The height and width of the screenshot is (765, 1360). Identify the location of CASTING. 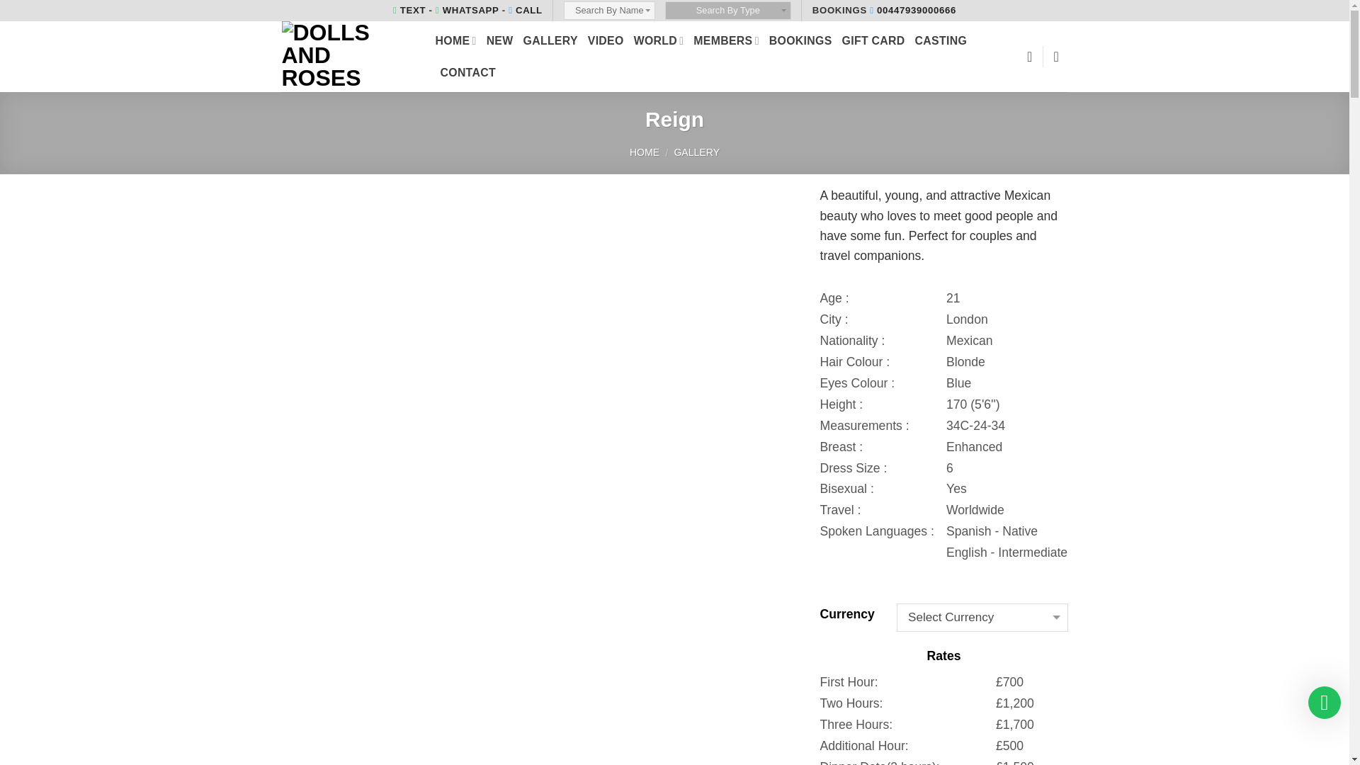
(941, 40).